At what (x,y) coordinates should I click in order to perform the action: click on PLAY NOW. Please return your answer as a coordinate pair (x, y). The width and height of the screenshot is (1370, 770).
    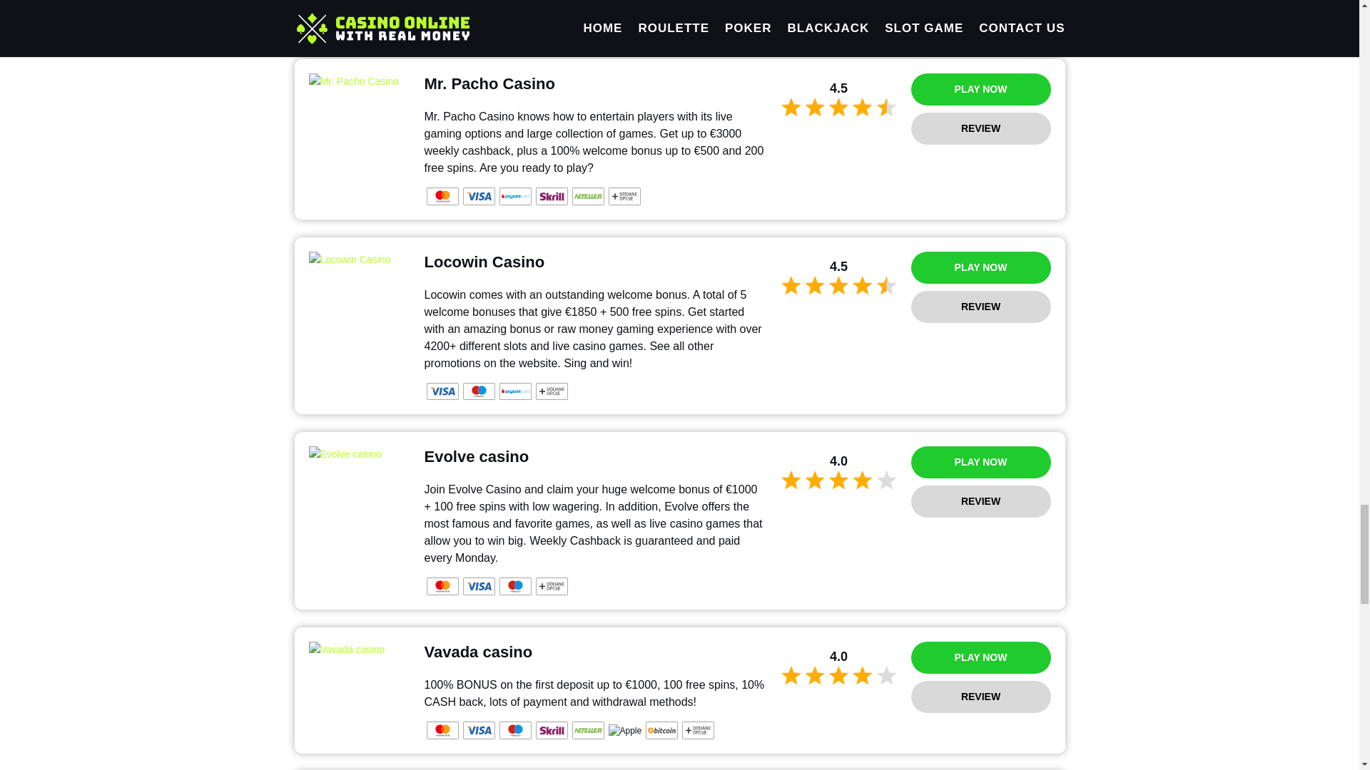
    Looking at the image, I should click on (980, 88).